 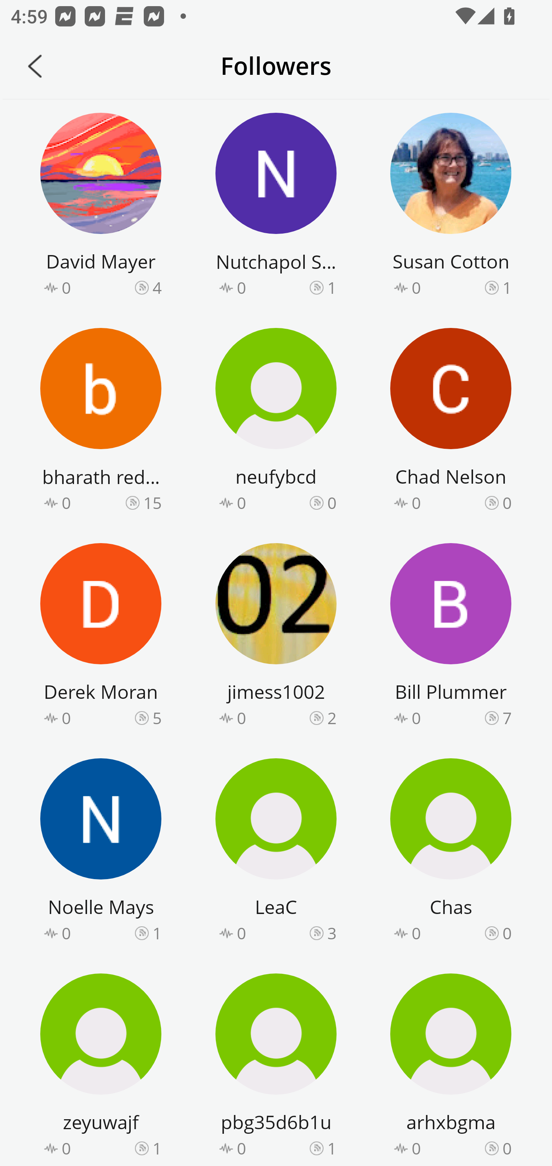 I want to click on Nutchapol Subprasert 0 1, so click(x=276, y=207).